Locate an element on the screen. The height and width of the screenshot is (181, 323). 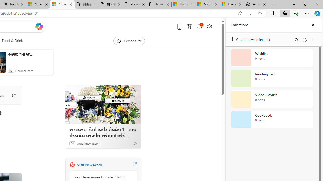
More options menu is located at coordinates (312, 40).